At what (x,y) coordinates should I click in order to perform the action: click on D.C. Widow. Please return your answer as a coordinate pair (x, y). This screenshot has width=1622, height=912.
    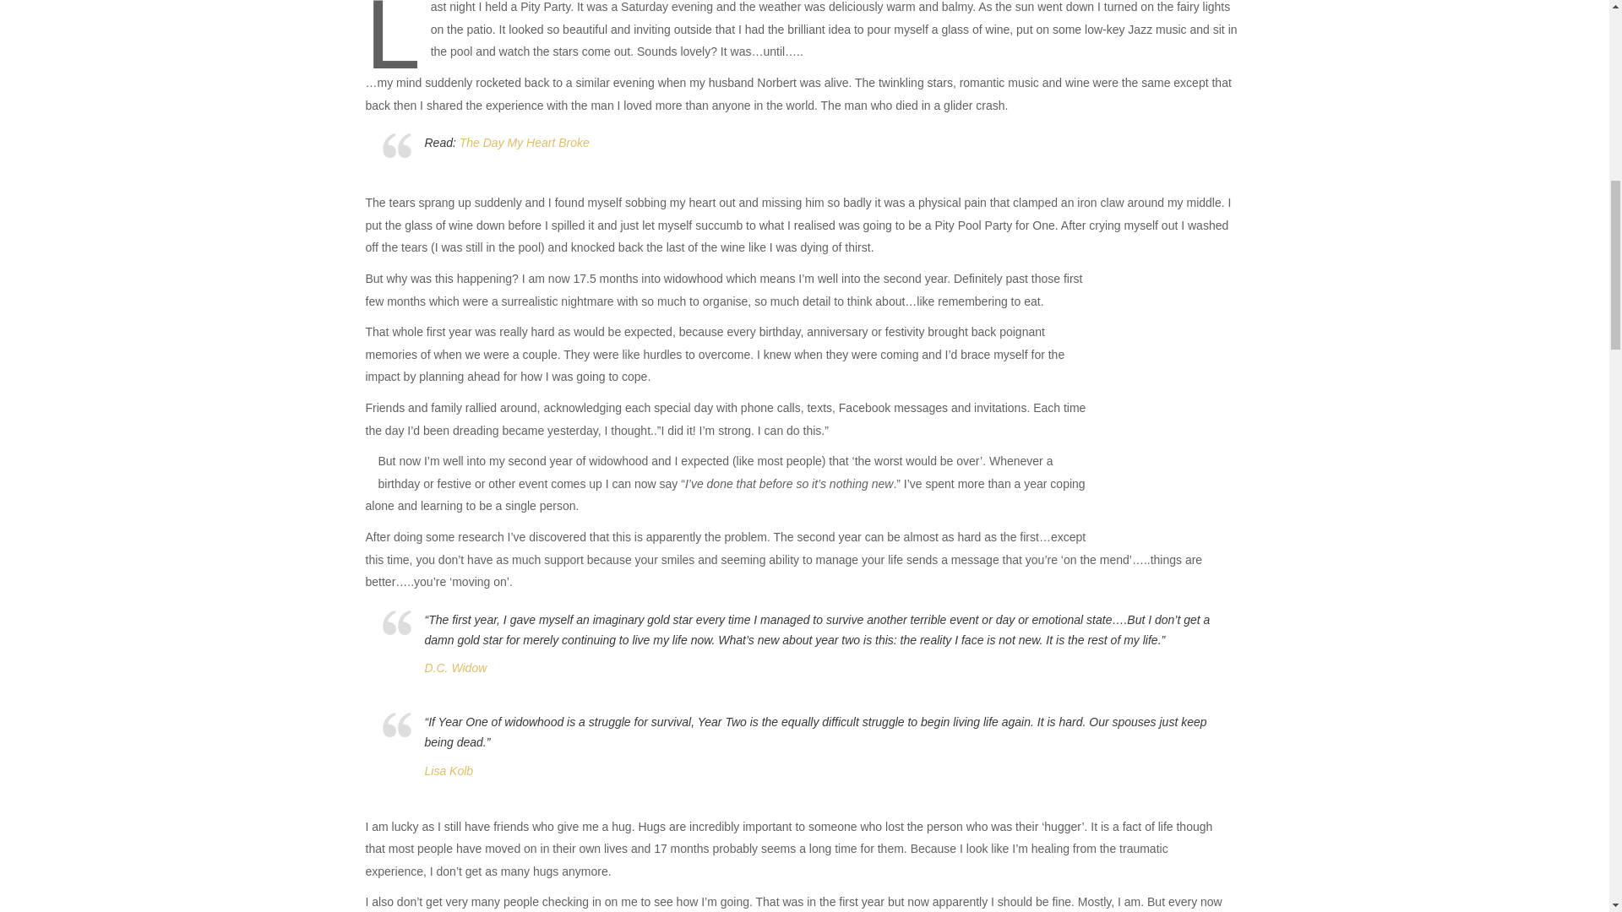
    Looking at the image, I should click on (454, 668).